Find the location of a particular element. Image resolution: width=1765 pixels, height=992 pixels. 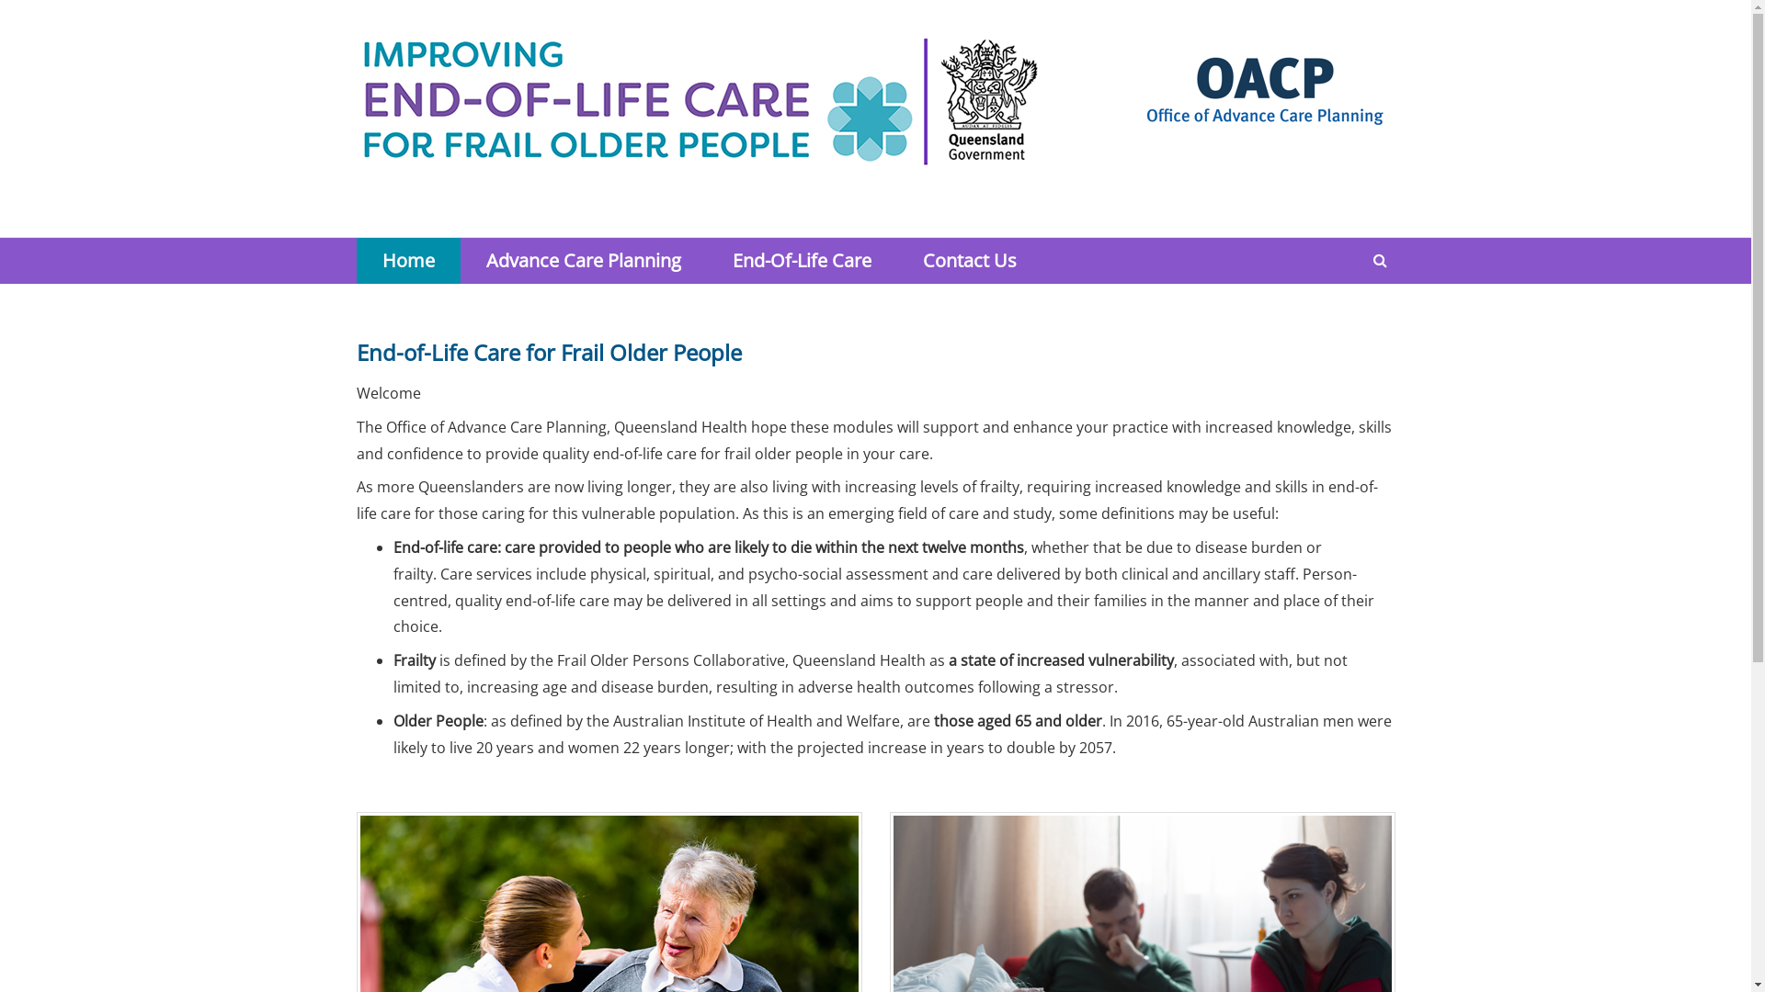

End-Of-Life Care is located at coordinates (802, 261).